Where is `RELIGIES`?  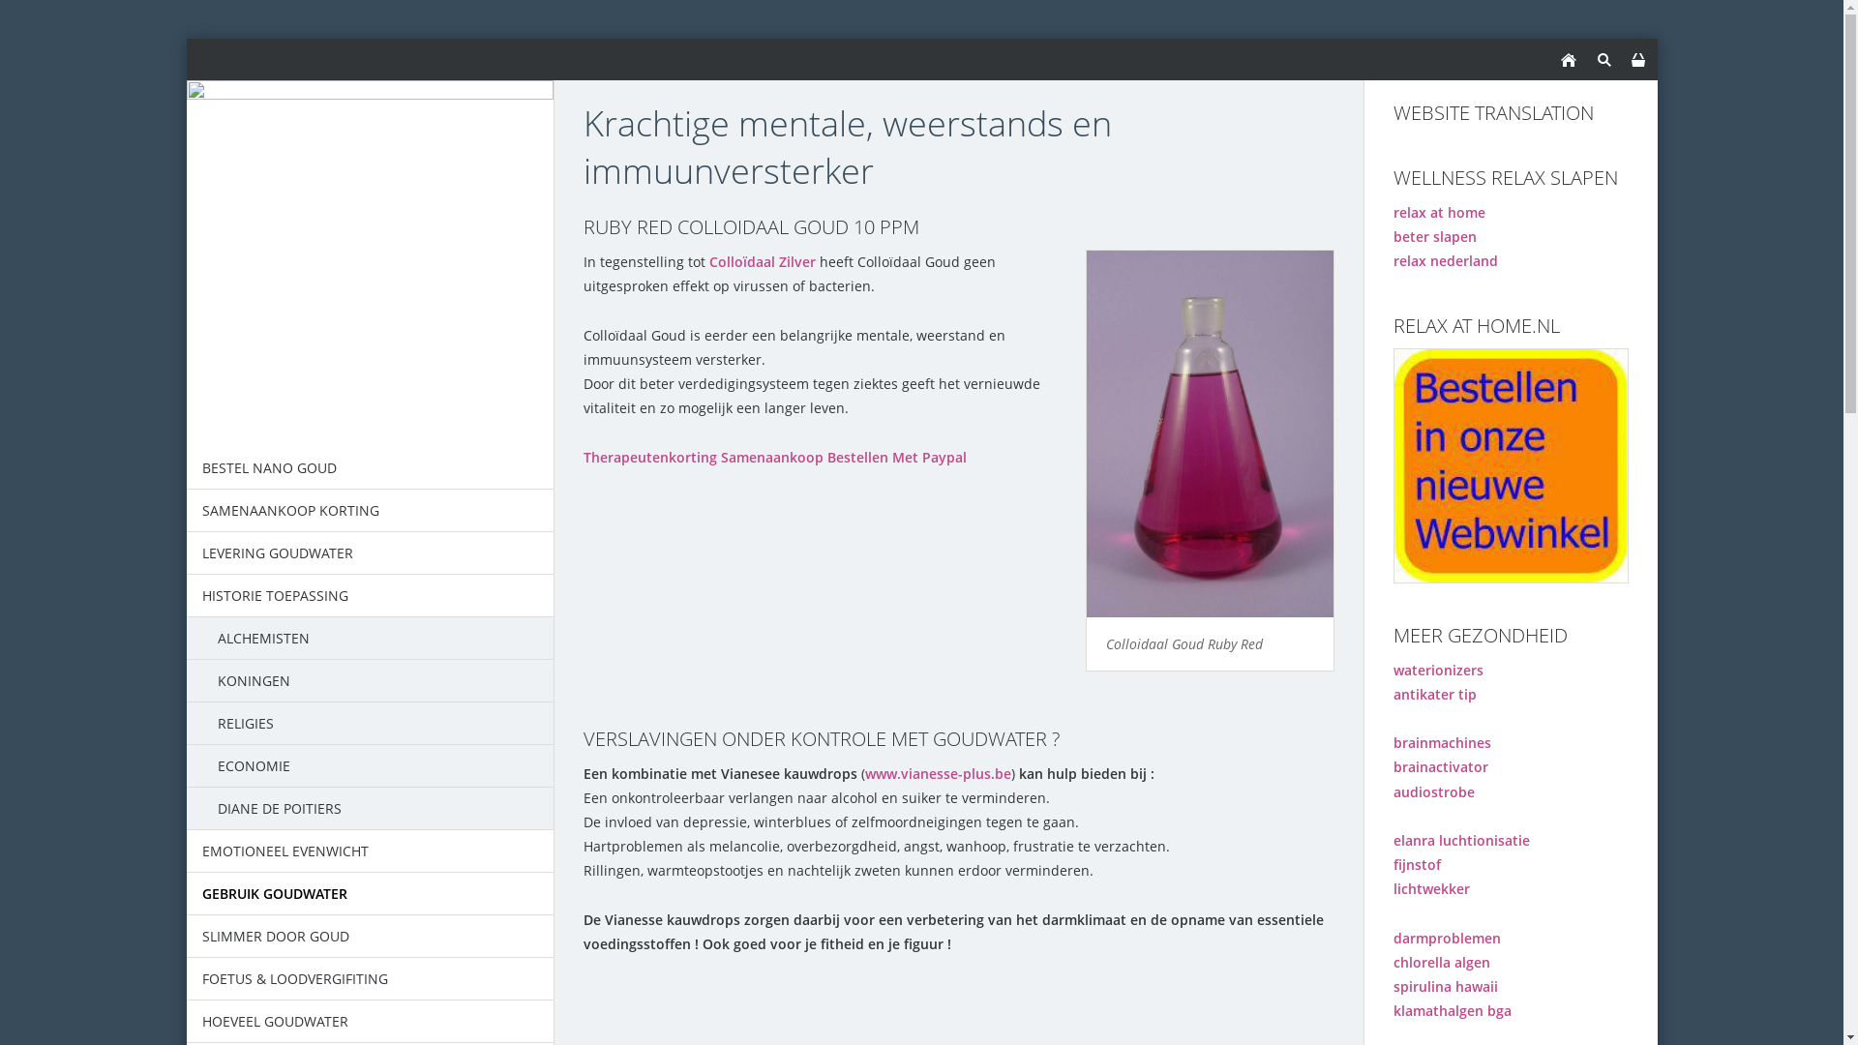 RELIGIES is located at coordinates (370, 724).